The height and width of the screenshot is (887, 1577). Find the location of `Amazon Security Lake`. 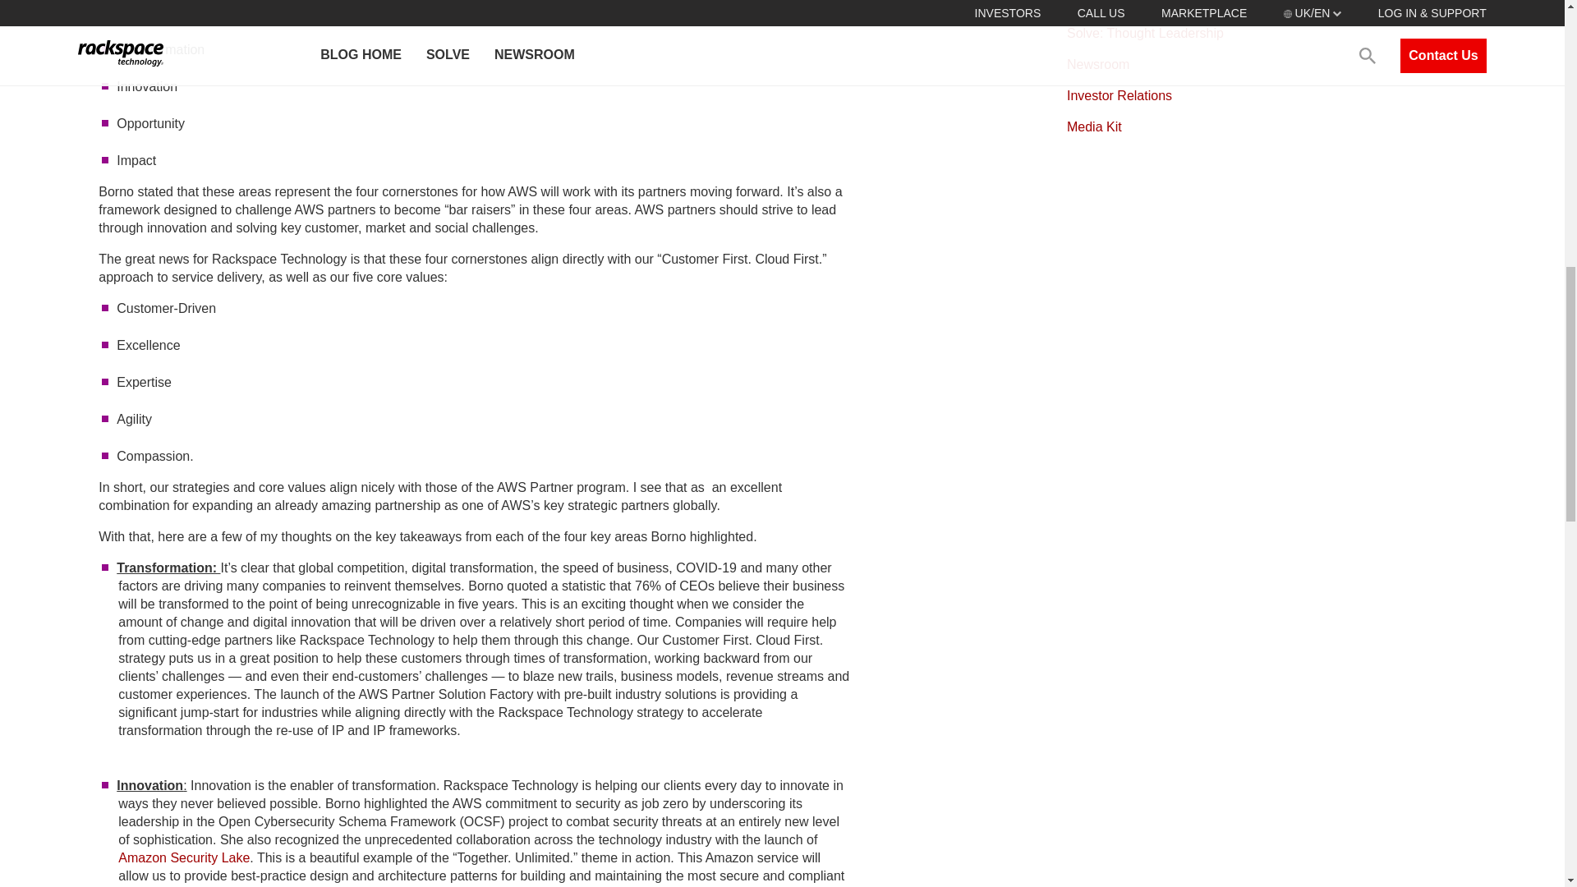

Amazon Security Lake is located at coordinates (184, 857).